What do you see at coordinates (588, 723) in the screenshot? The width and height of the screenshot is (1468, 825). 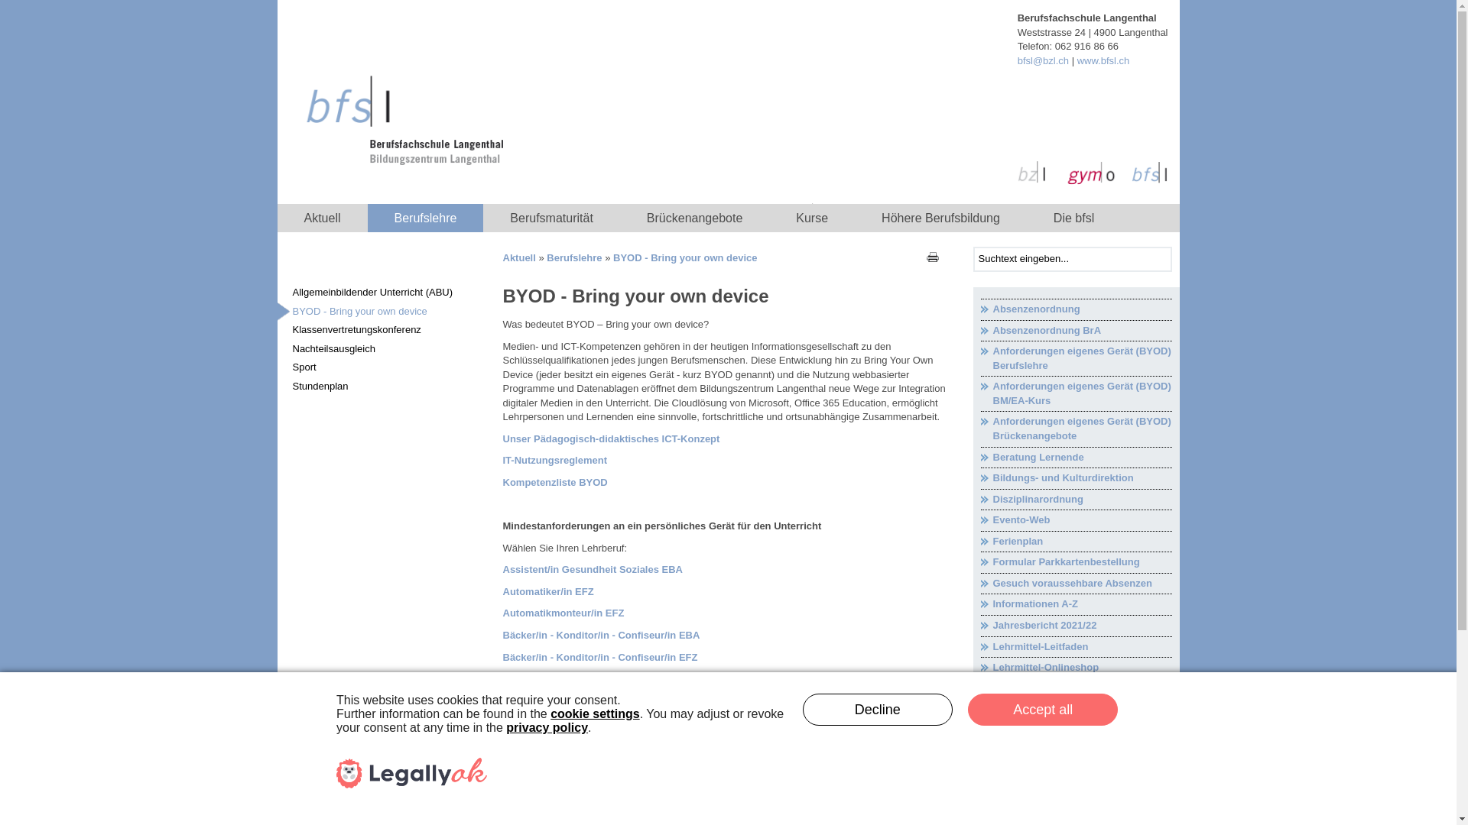 I see `Fachfrau/mann Betreuung Kind EFZ` at bounding box center [588, 723].